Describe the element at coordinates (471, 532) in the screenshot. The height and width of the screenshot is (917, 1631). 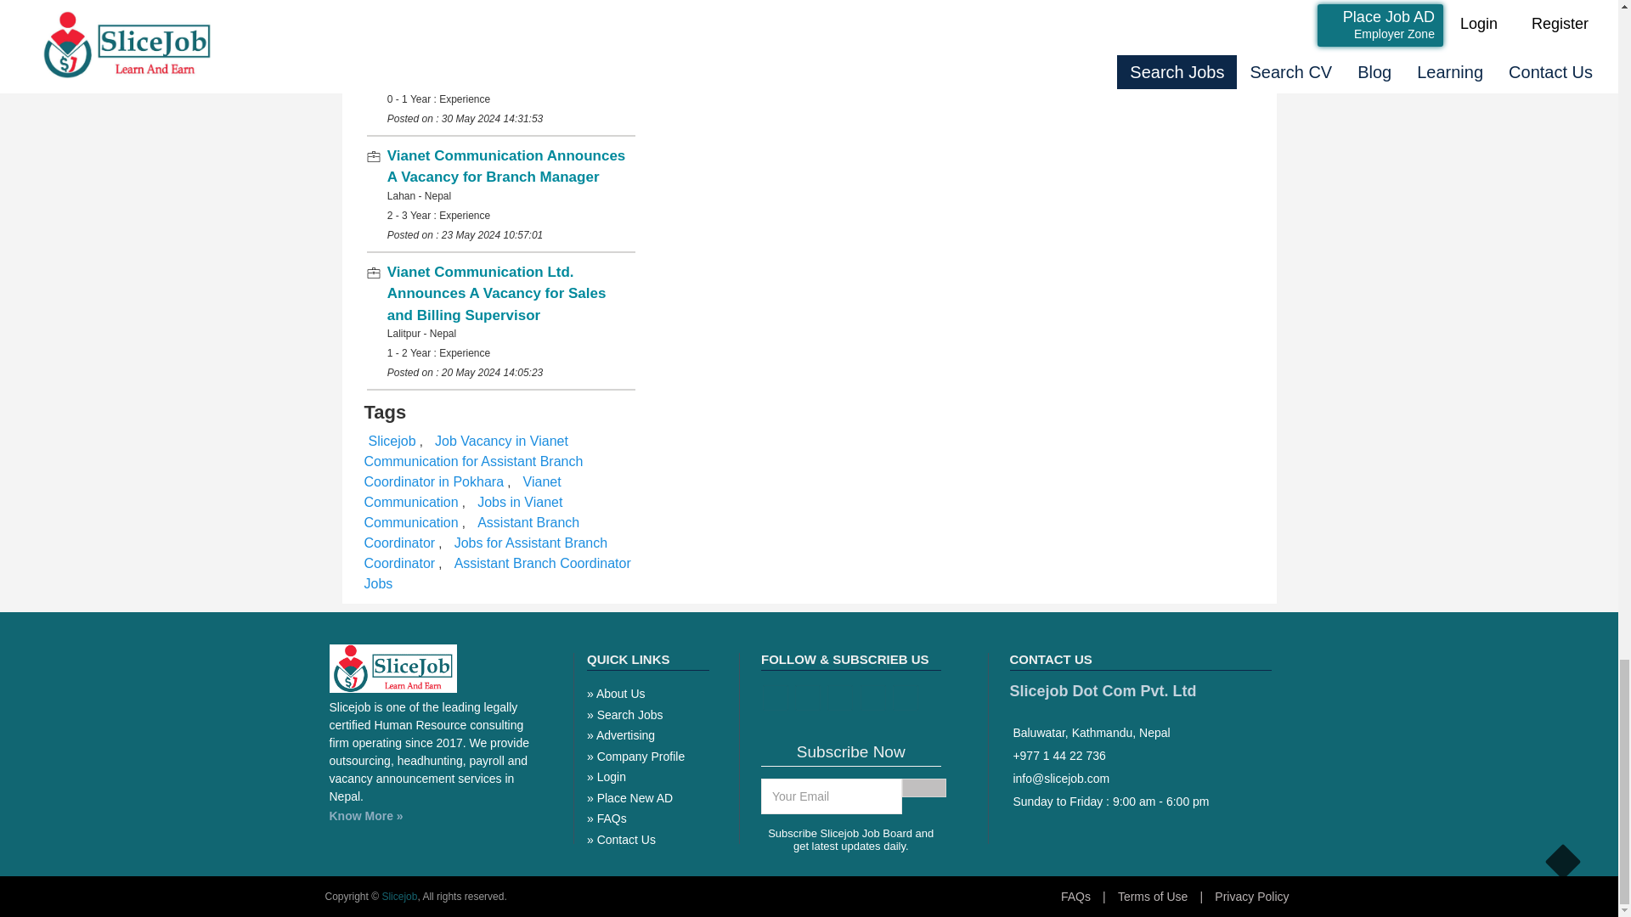
I see `Assistant Branch Coordinator` at that location.